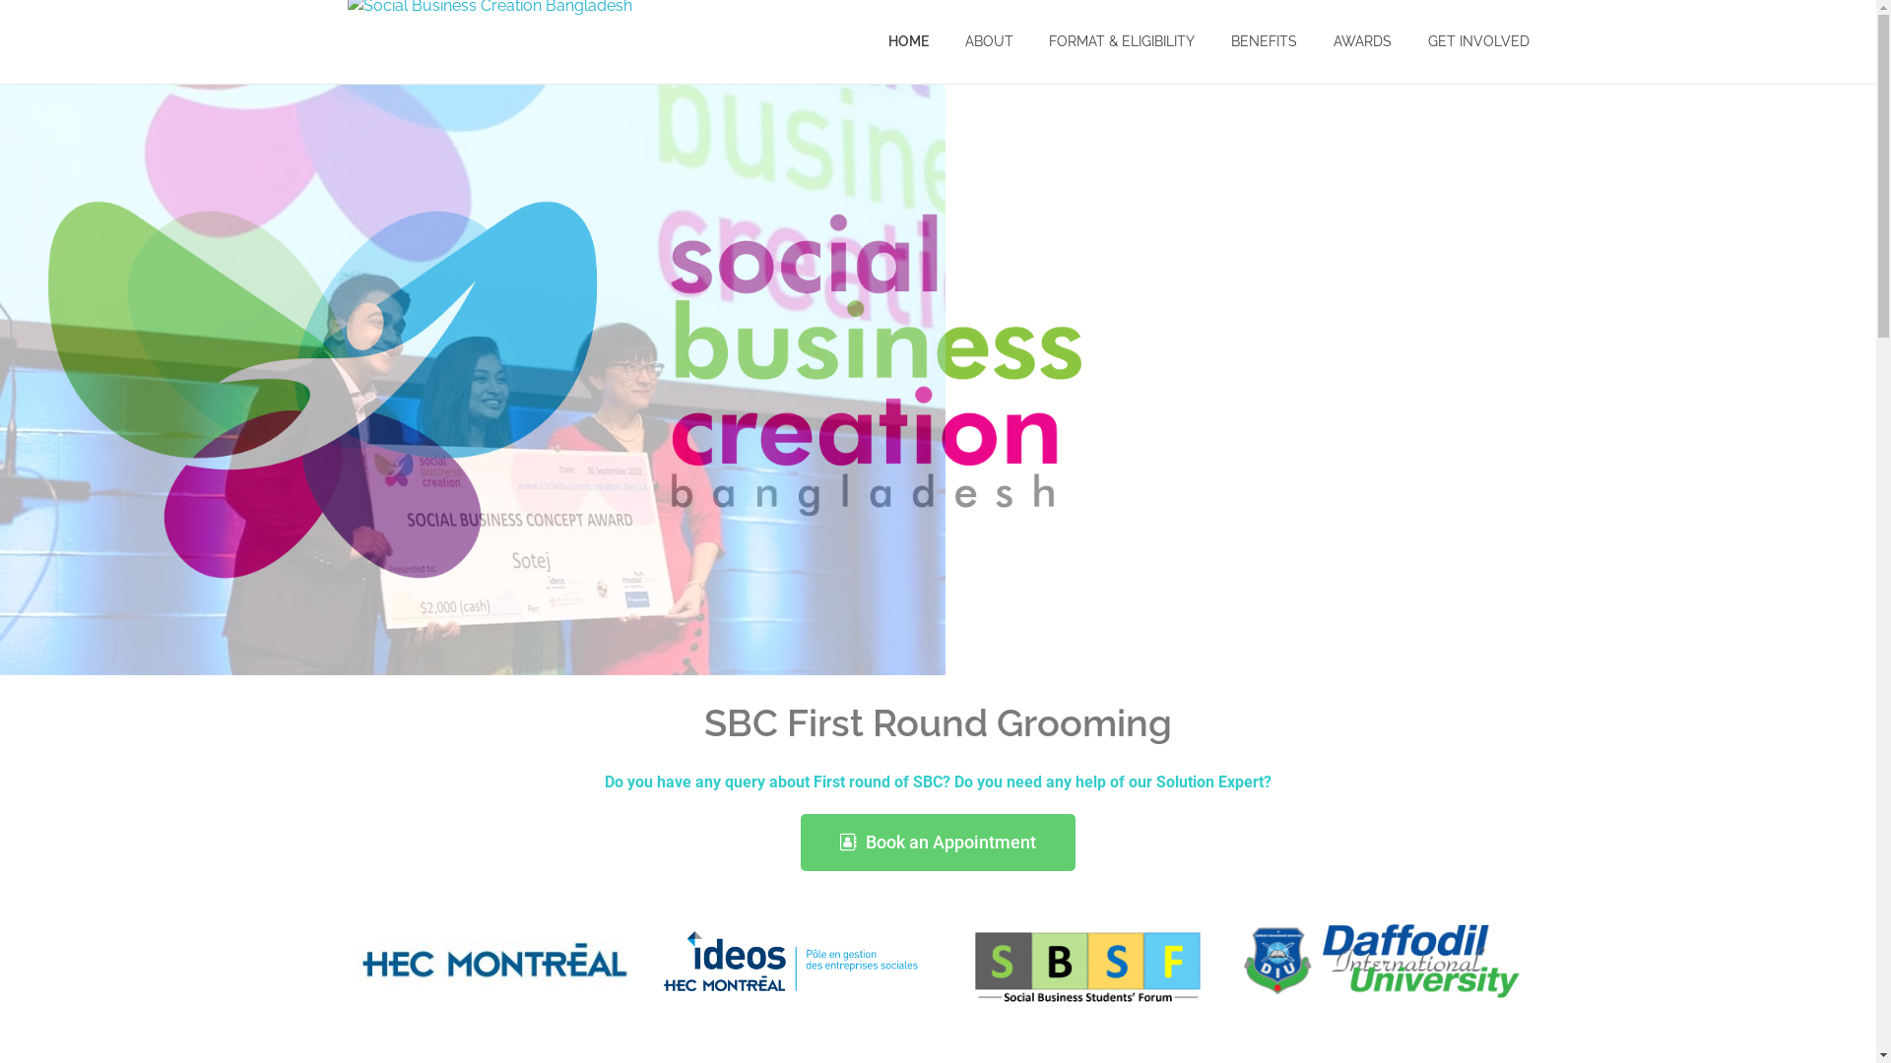  I want to click on HOME, so click(918, 41).